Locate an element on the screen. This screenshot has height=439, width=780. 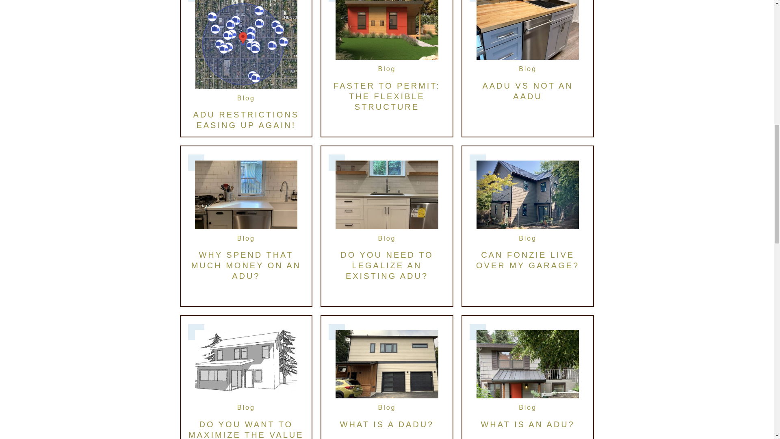
WHY SPEND THAT MUCH MONEY ON AN ADU? is located at coordinates (246, 265).